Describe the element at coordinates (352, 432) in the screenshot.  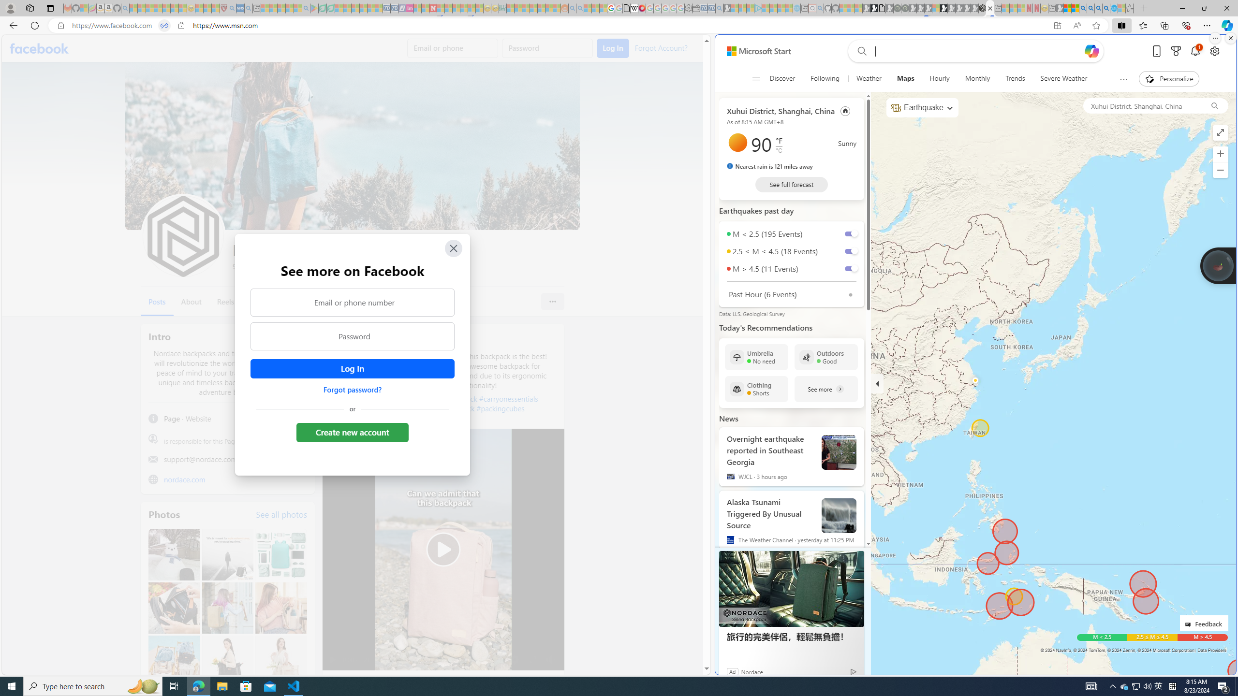
I see `Create new account` at that location.